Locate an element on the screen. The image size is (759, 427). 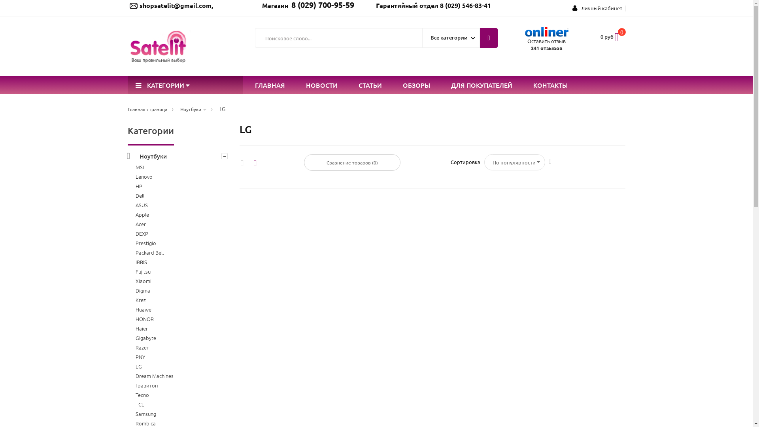
Gigabyte is located at coordinates (145, 338).